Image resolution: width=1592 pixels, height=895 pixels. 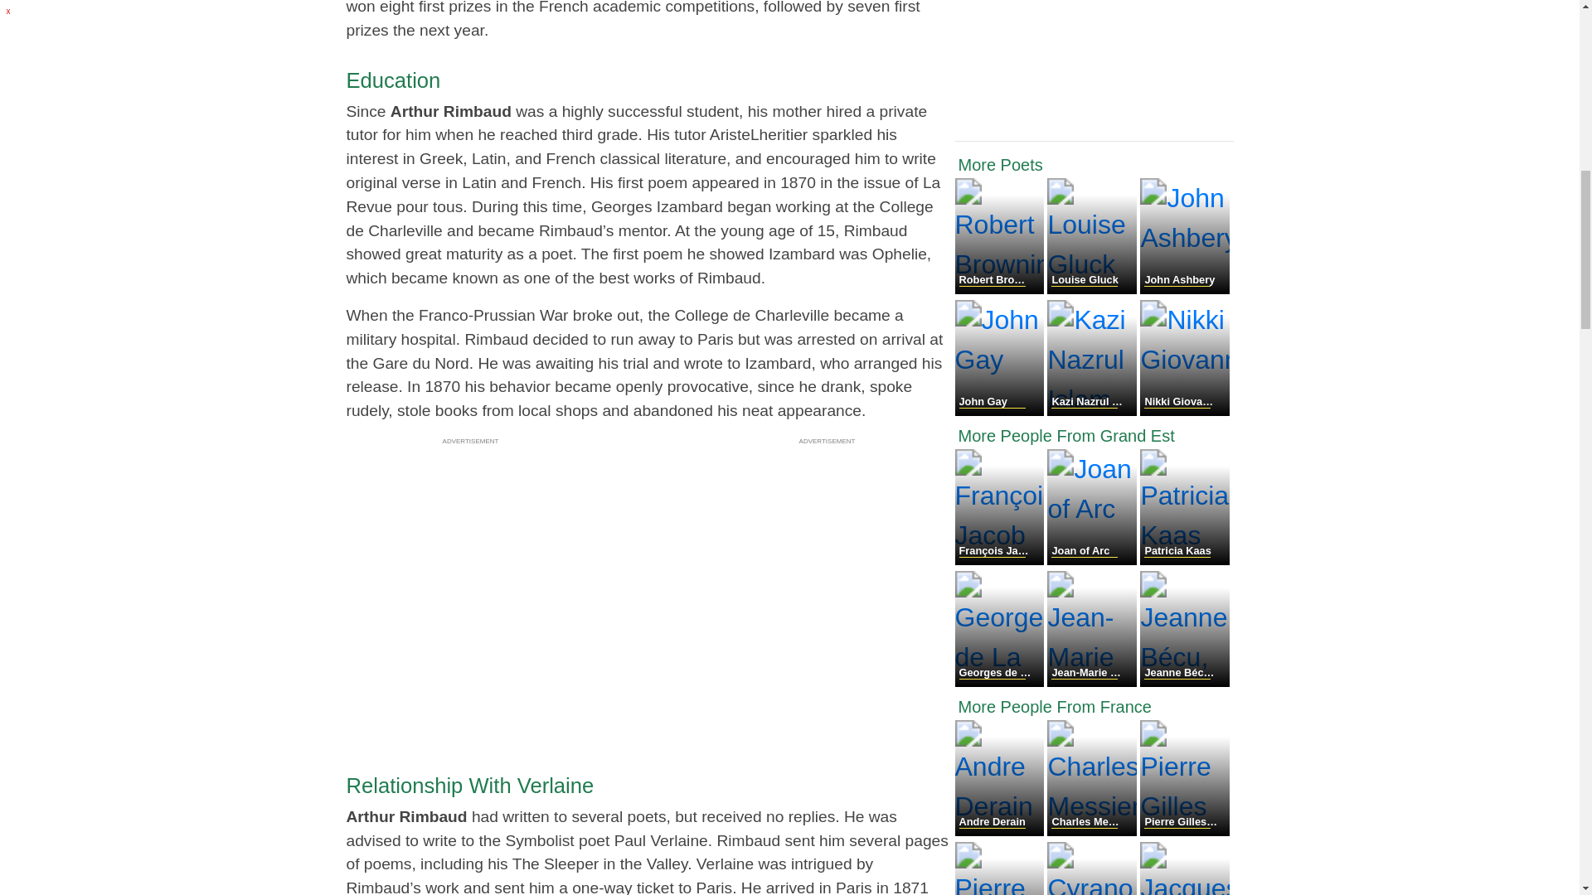 I want to click on Charles Messier, so click(x=1093, y=830).